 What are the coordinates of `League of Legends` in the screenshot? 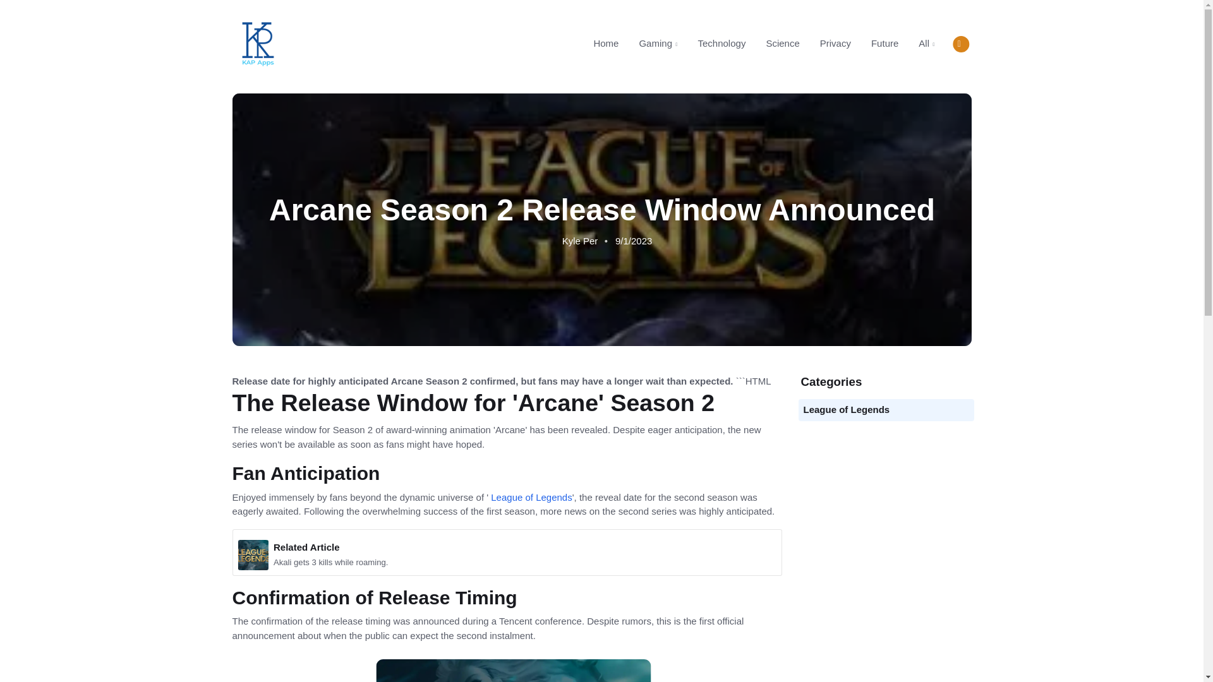 It's located at (847, 409).